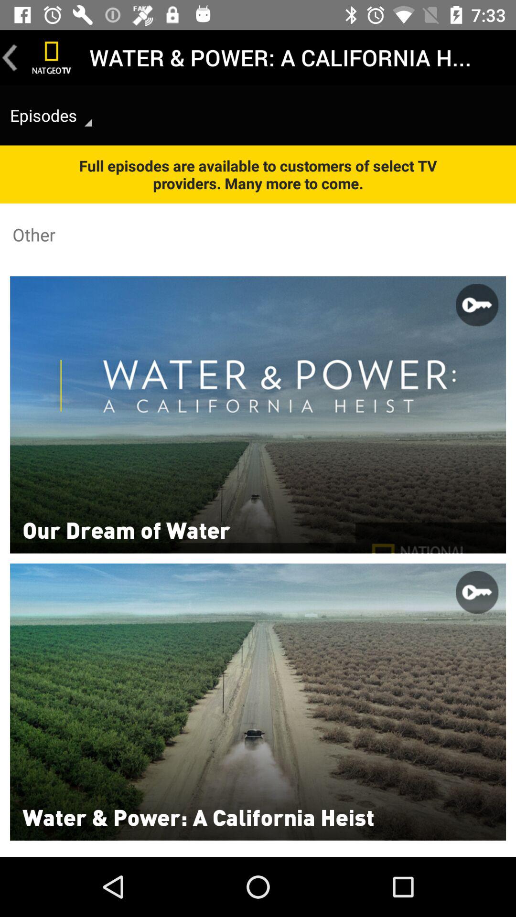 The width and height of the screenshot is (516, 917). What do you see at coordinates (10, 57) in the screenshot?
I see `select icon above episodes icon` at bounding box center [10, 57].